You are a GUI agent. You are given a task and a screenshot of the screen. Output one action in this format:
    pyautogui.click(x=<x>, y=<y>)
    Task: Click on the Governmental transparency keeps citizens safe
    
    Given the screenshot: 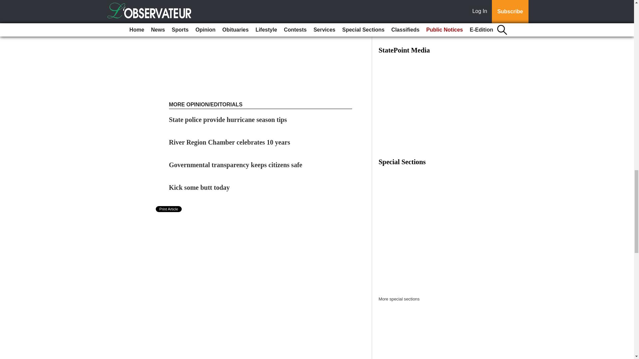 What is the action you would take?
    pyautogui.click(x=236, y=165)
    